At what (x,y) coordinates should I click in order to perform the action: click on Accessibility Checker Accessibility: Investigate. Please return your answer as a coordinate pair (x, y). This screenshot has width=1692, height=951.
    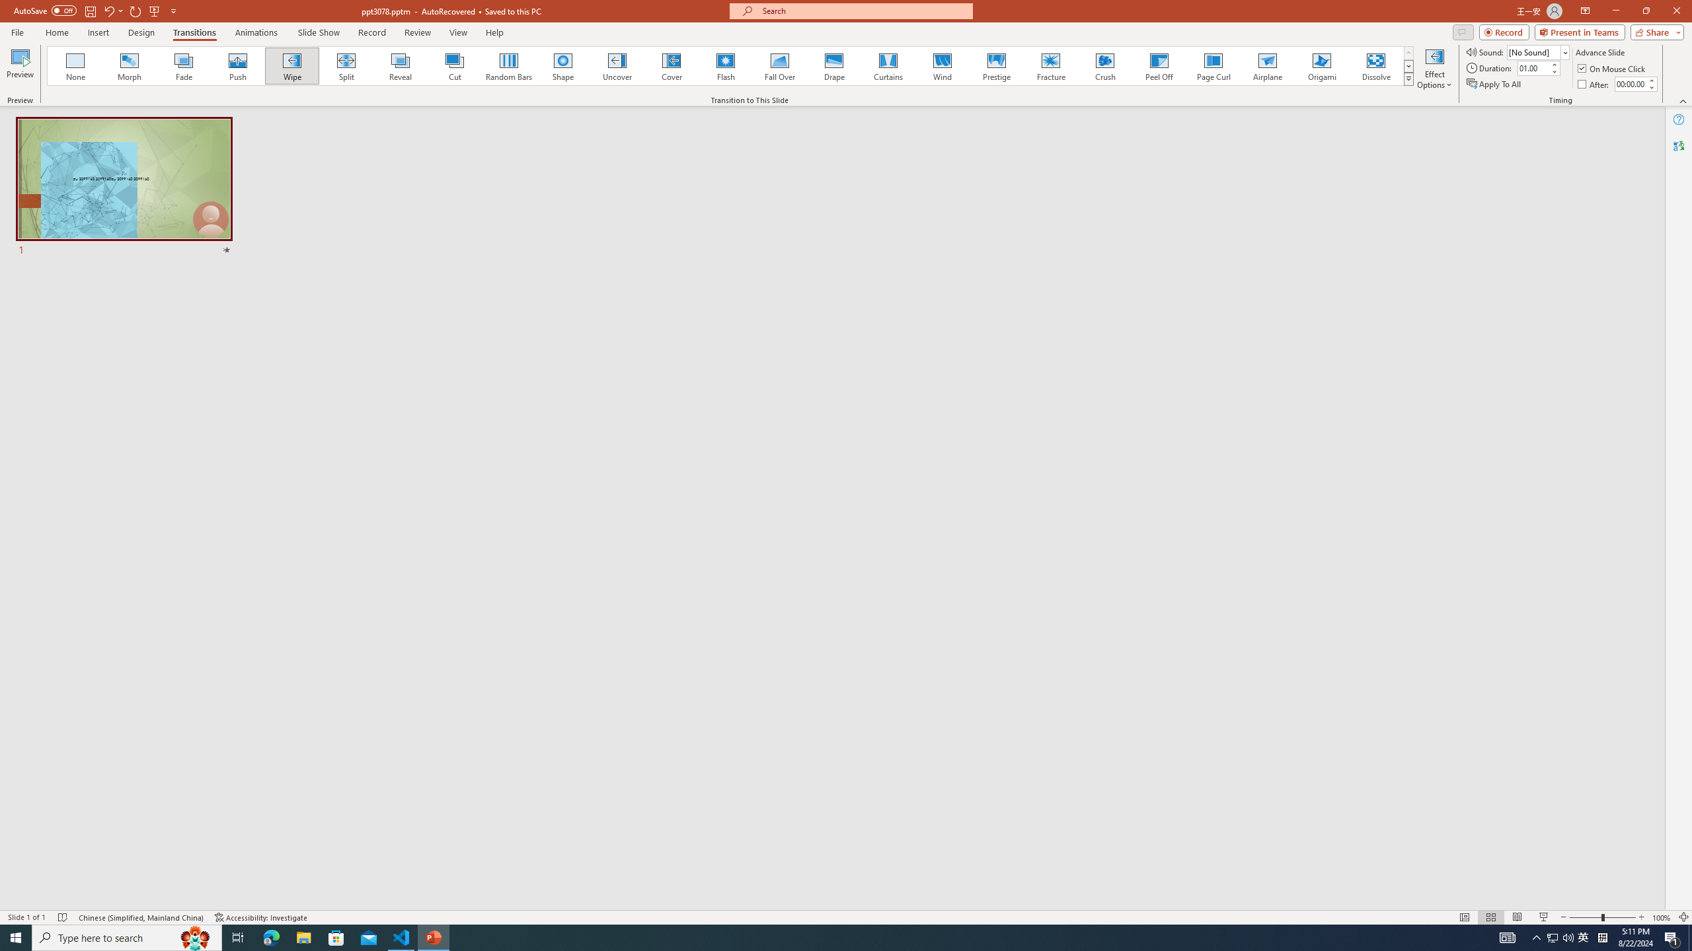
    Looking at the image, I should click on (261, 917).